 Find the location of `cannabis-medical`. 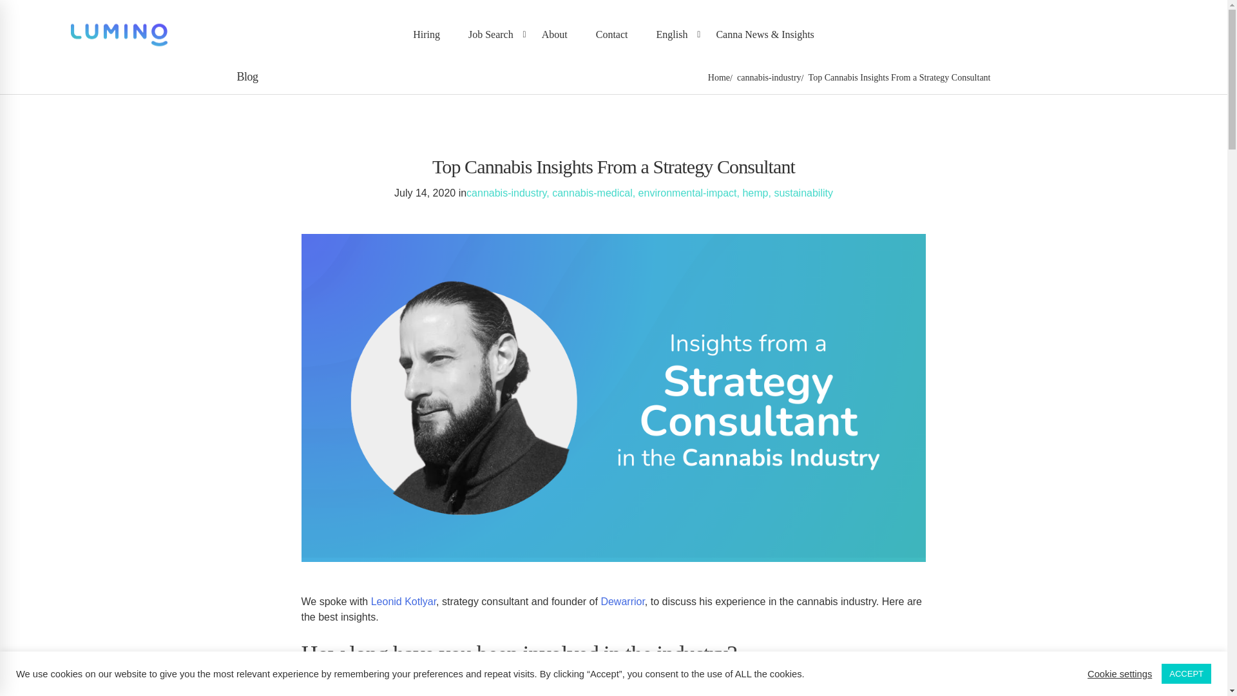

cannabis-medical is located at coordinates (591, 192).